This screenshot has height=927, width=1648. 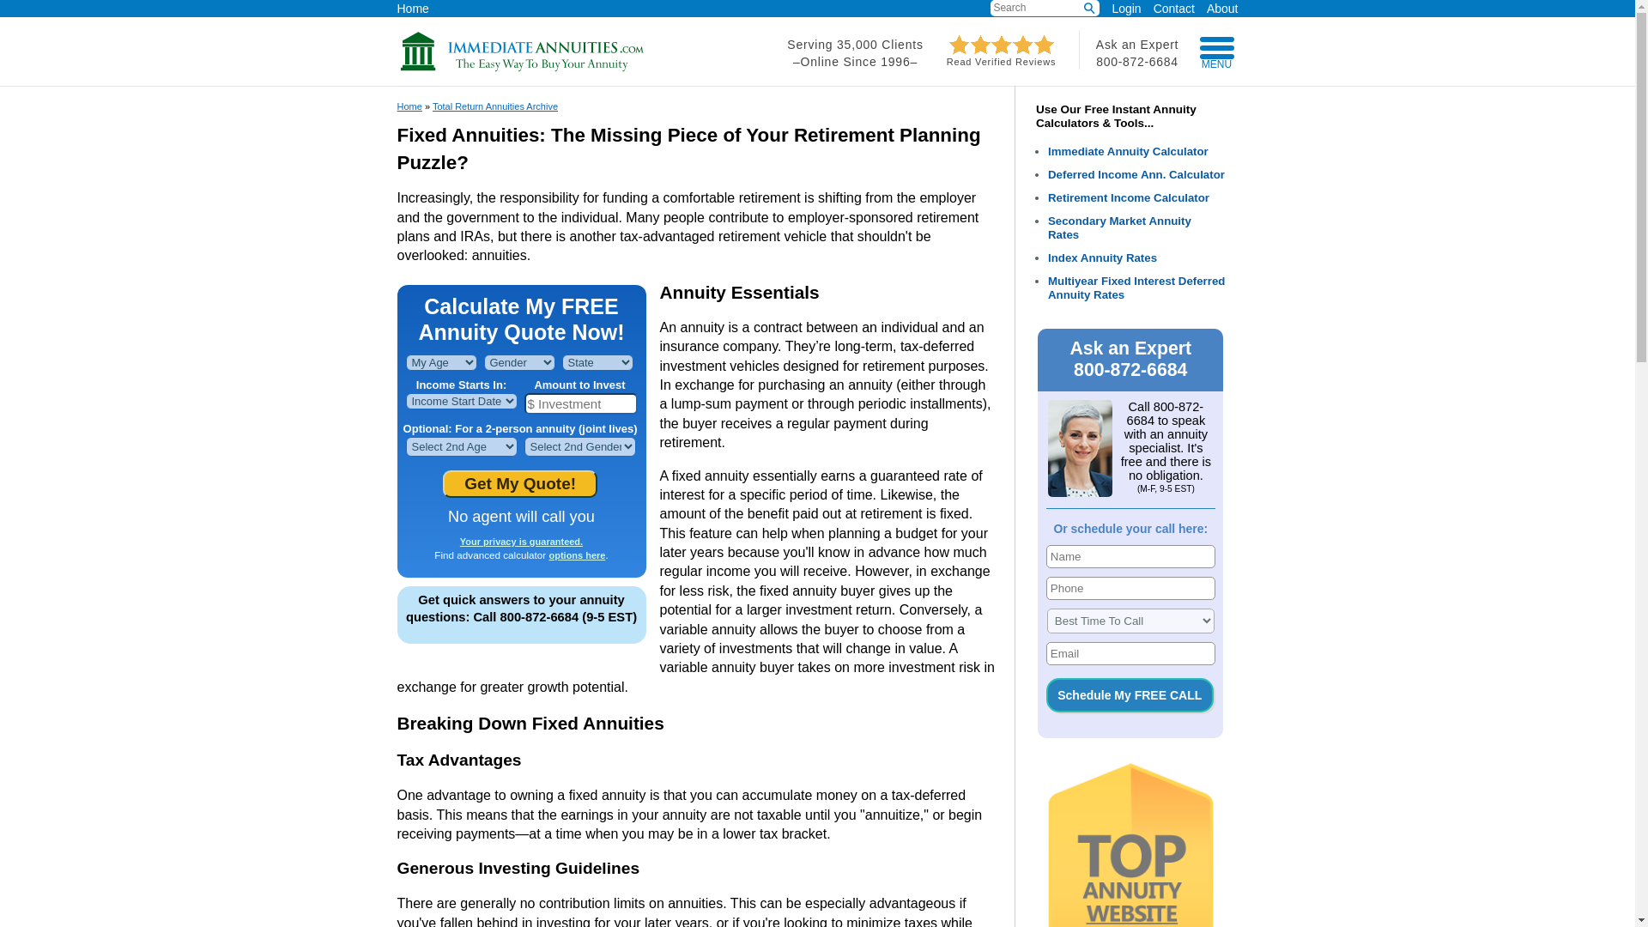 What do you see at coordinates (1130, 695) in the screenshot?
I see `Schedule My FREE CALL` at bounding box center [1130, 695].